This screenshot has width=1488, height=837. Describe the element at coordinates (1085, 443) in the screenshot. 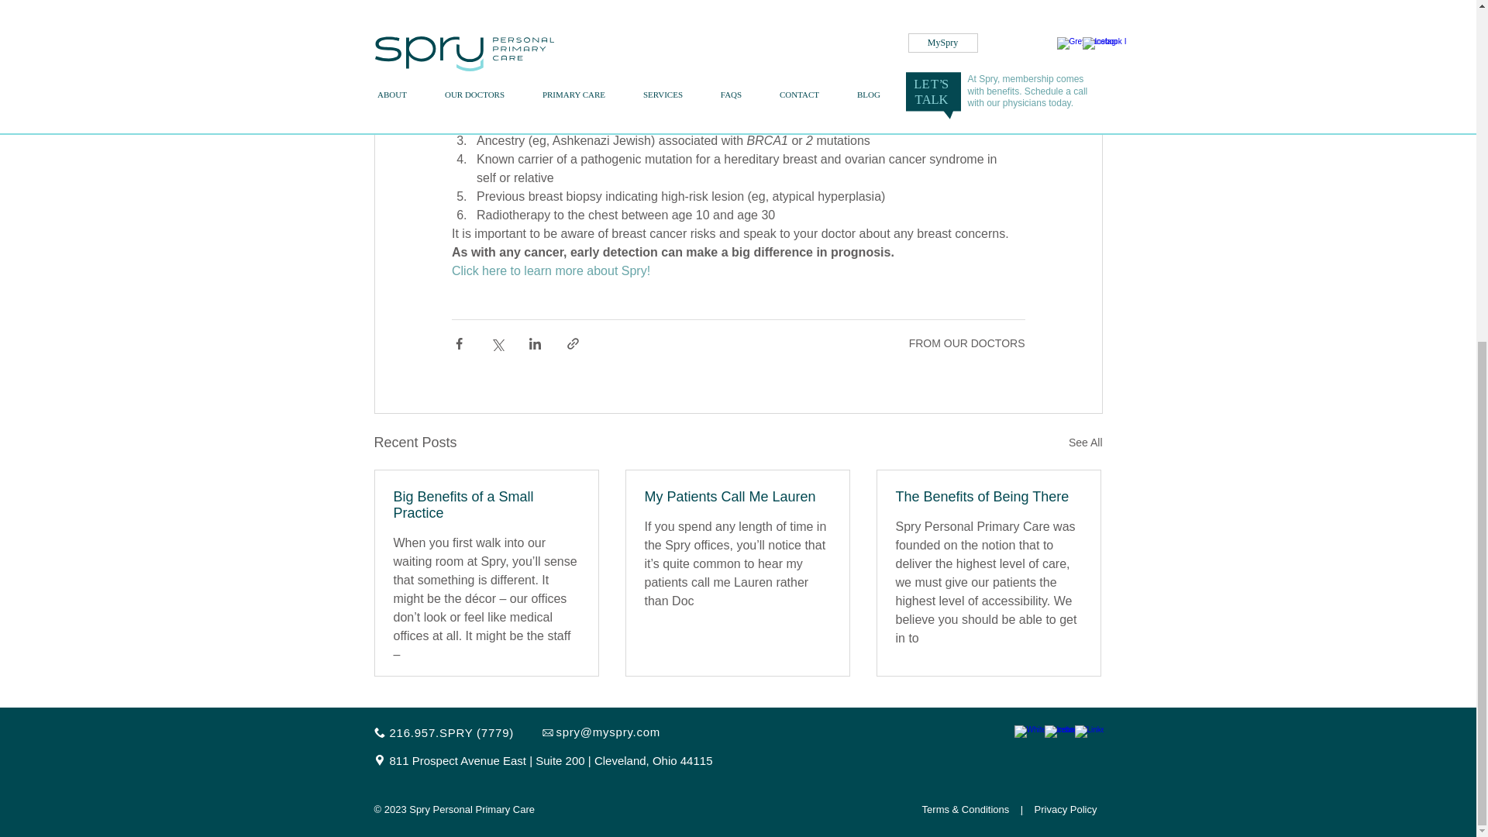

I see `See All` at that location.